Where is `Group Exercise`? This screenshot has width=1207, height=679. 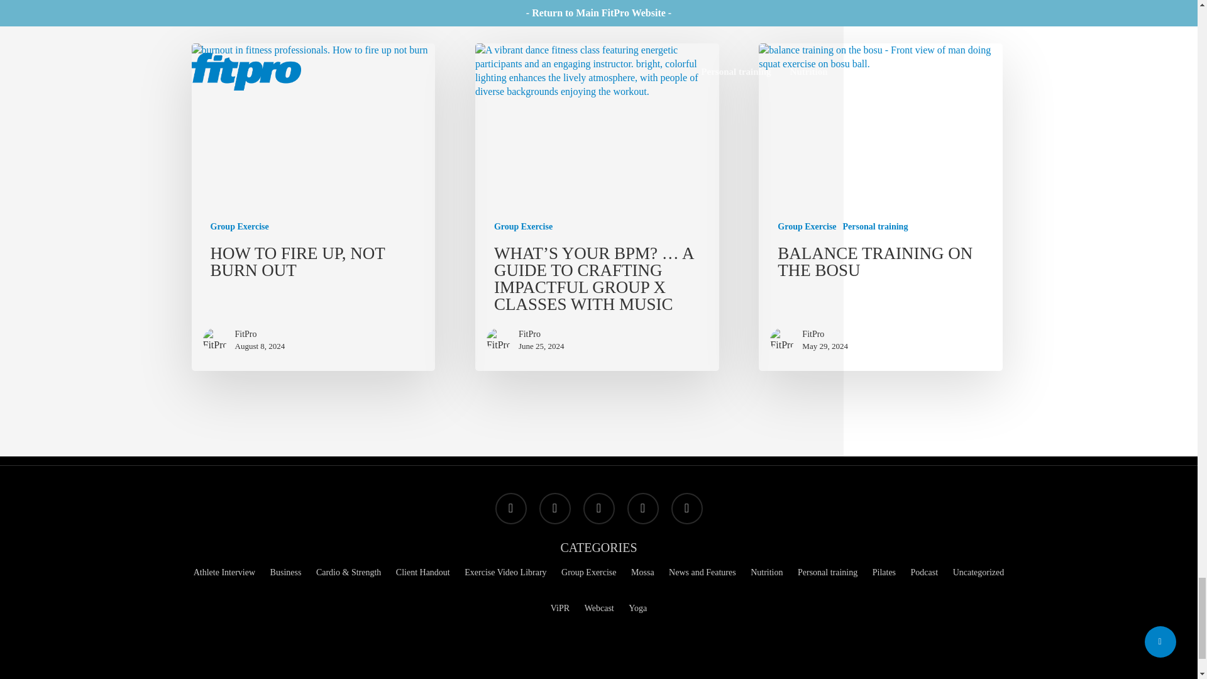
Group Exercise is located at coordinates (239, 226).